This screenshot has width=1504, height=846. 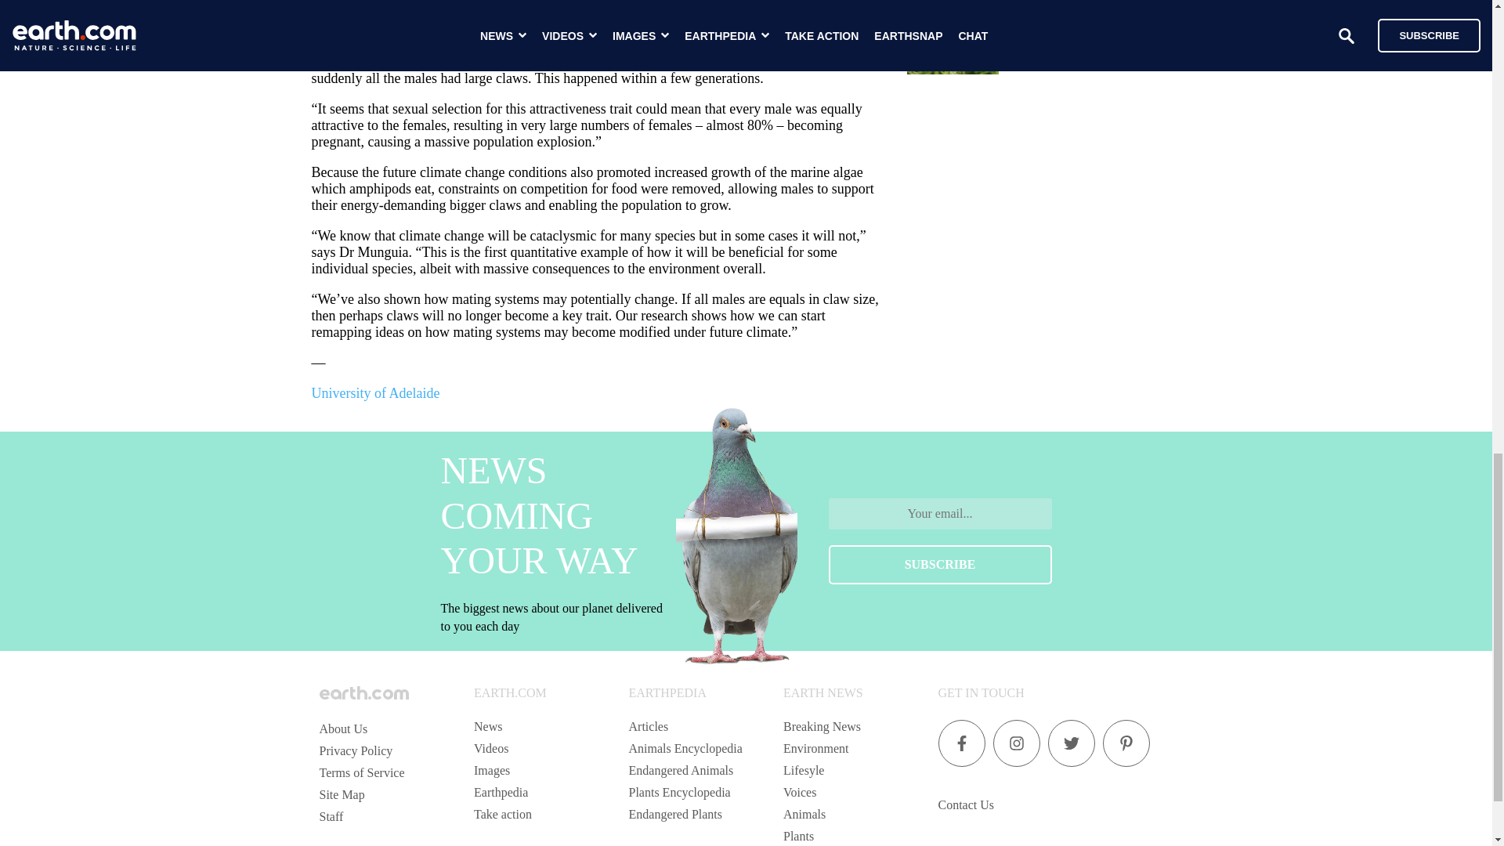 What do you see at coordinates (342, 794) in the screenshot?
I see `Site Map` at bounding box center [342, 794].